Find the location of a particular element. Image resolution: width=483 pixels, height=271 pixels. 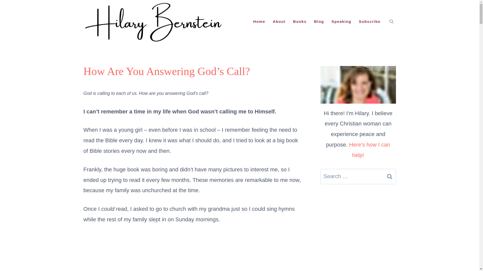

Books is located at coordinates (300, 22).